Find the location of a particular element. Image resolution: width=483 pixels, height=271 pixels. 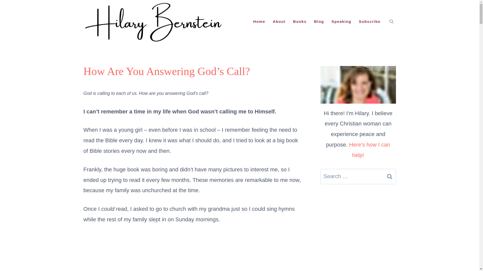

Books is located at coordinates (300, 22).